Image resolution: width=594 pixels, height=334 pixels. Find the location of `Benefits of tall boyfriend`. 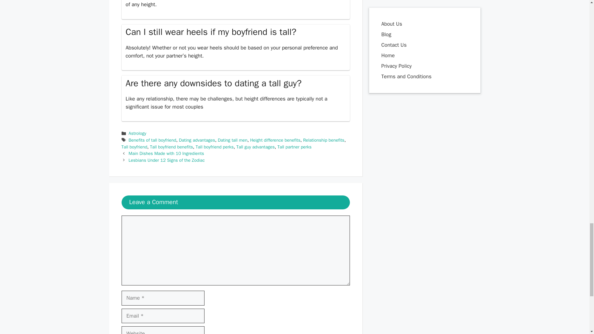

Benefits of tall boyfriend is located at coordinates (153, 140).